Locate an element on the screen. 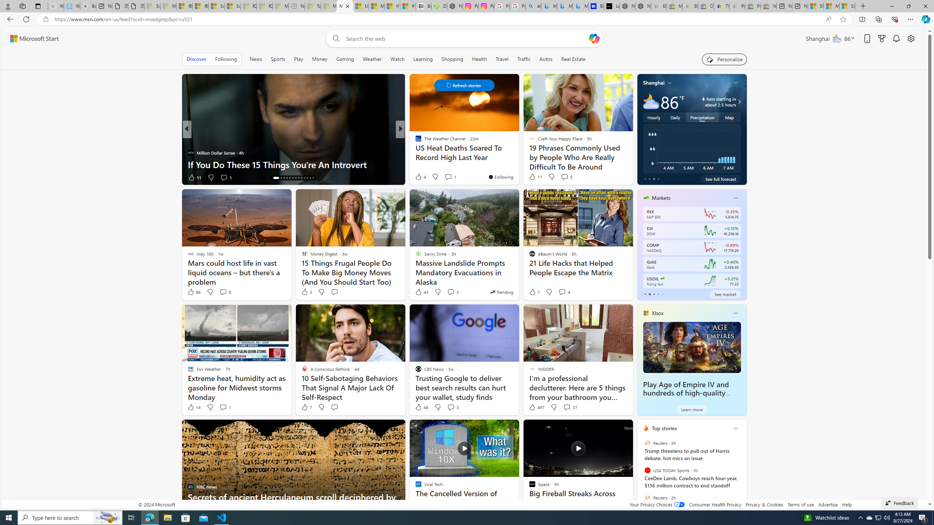  AutomationID: tab-19 is located at coordinates (293, 178).